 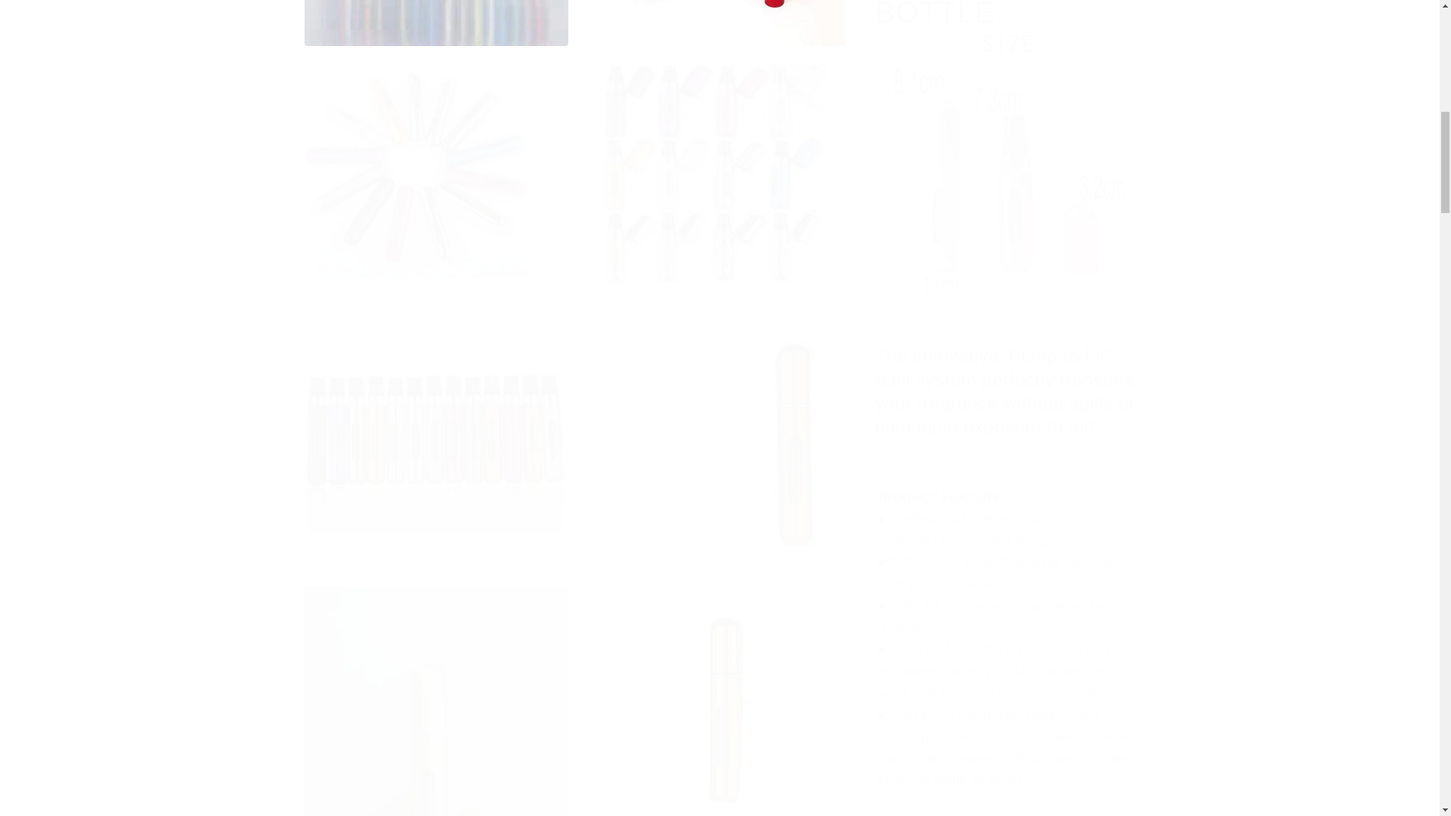 I want to click on Open media 2 in modal, so click(x=435, y=23).